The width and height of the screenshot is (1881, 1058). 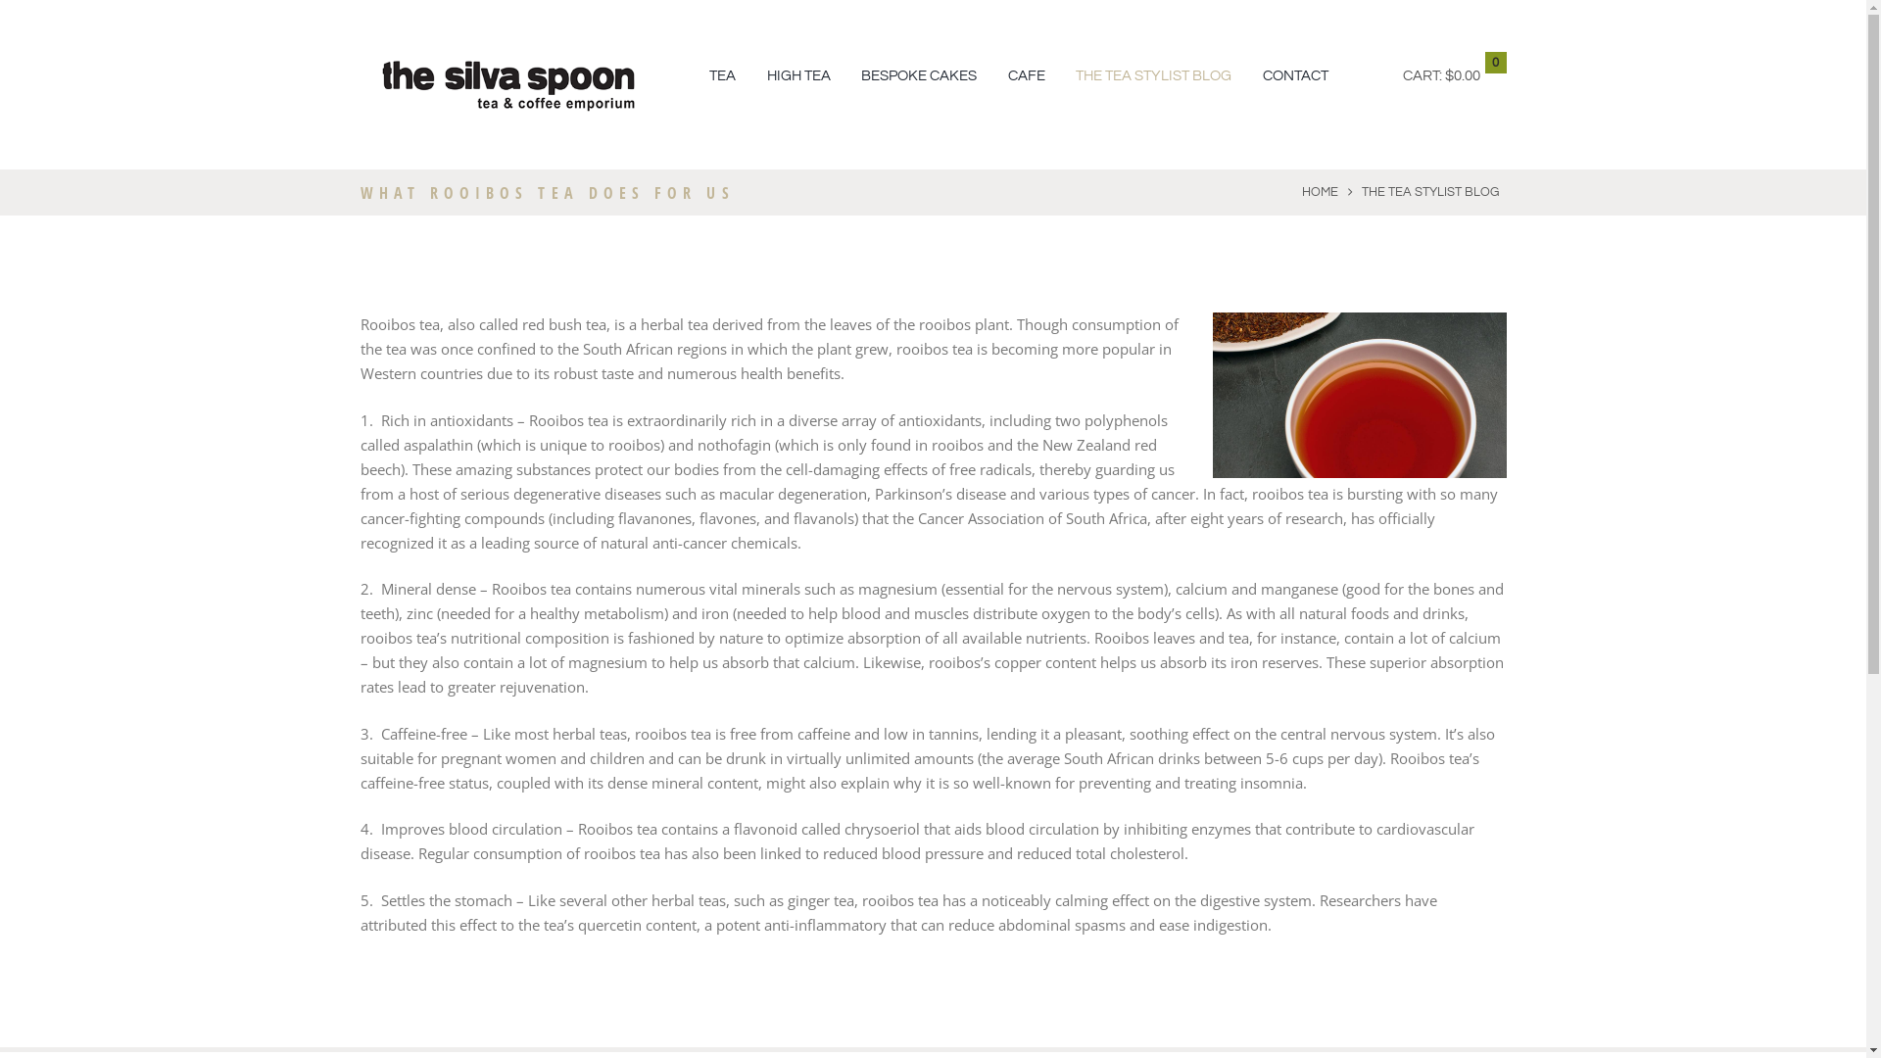 What do you see at coordinates (1154, 76) in the screenshot?
I see `THE TEA STYLIST BLOG` at bounding box center [1154, 76].